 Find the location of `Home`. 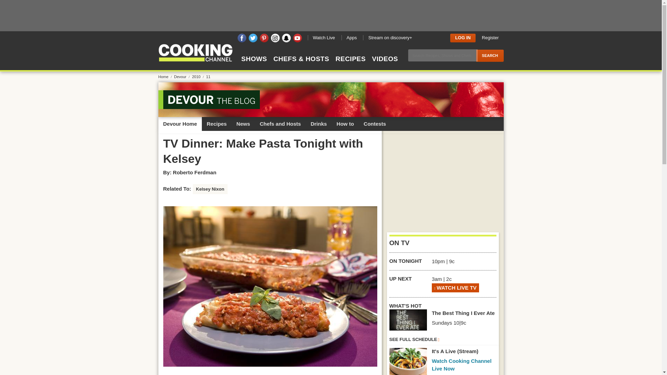

Home is located at coordinates (165, 76).